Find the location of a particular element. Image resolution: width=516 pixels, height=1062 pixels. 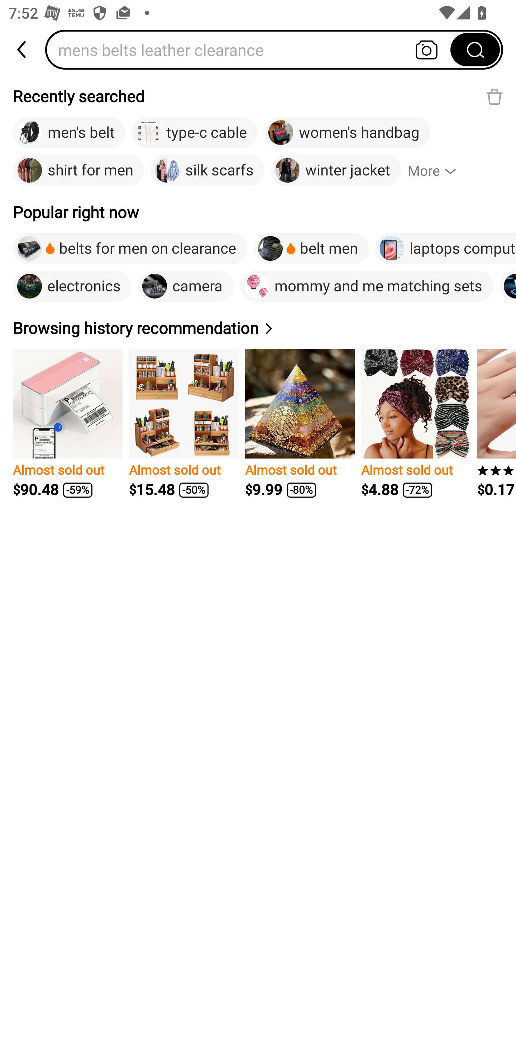

Search by photo is located at coordinates (426, 50).